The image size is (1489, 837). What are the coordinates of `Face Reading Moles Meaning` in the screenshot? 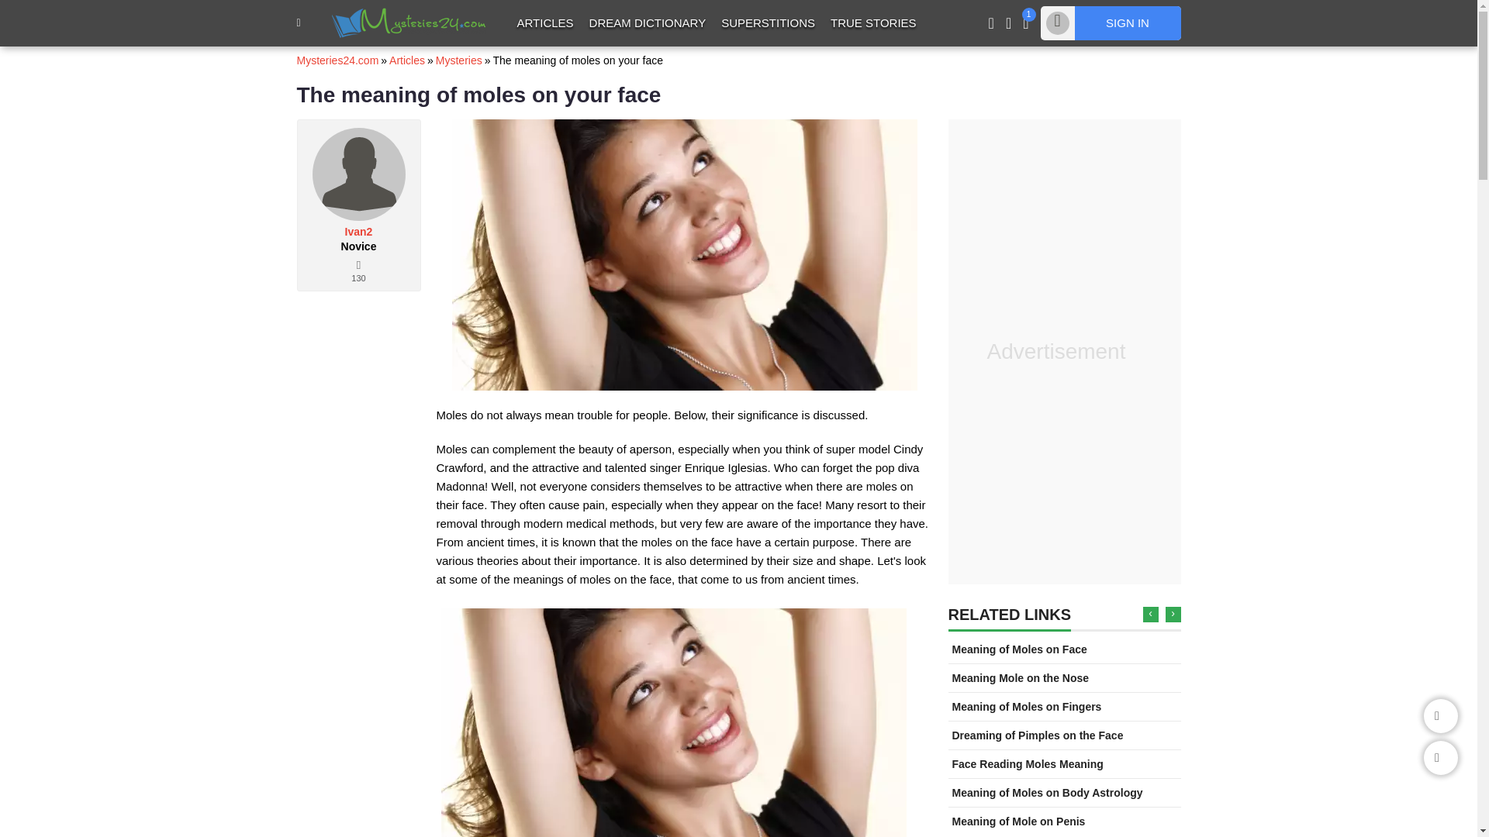 It's located at (1028, 764).